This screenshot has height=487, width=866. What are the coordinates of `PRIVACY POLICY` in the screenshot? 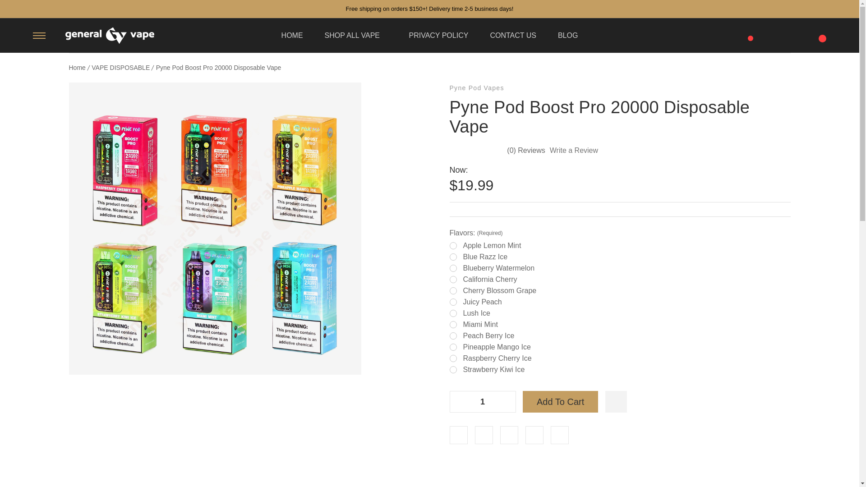 It's located at (438, 35).